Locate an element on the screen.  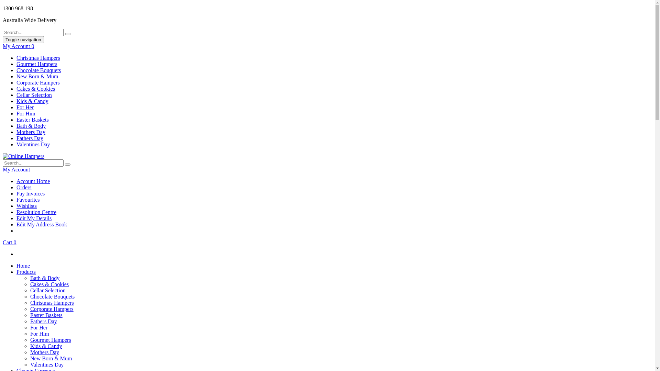
Mothers Day is located at coordinates (45, 352).